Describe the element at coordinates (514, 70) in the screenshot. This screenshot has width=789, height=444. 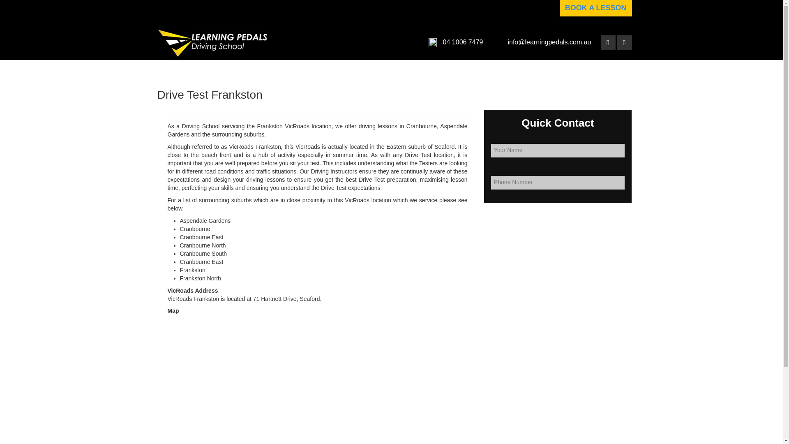
I see `PRICES AND PACKAGES` at that location.